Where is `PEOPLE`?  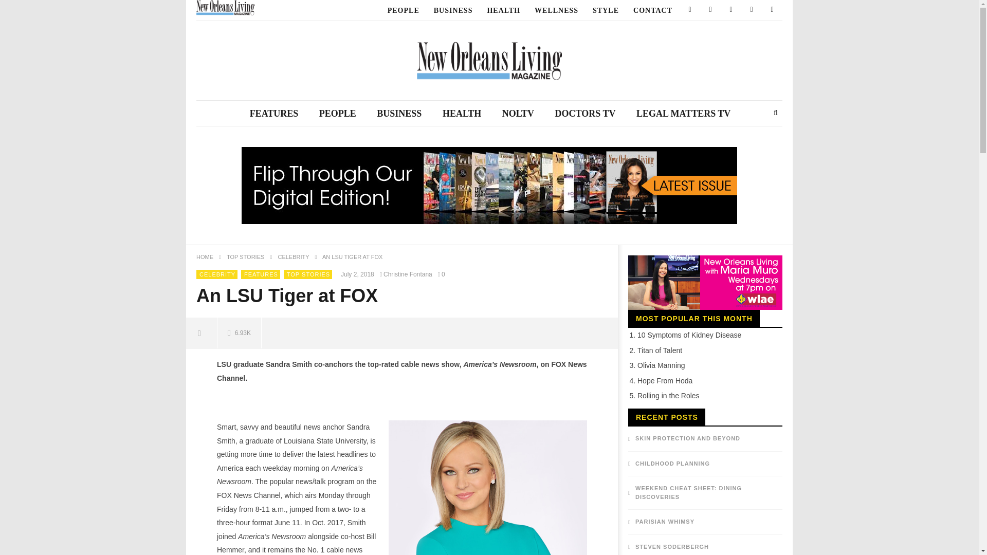
PEOPLE is located at coordinates (403, 10).